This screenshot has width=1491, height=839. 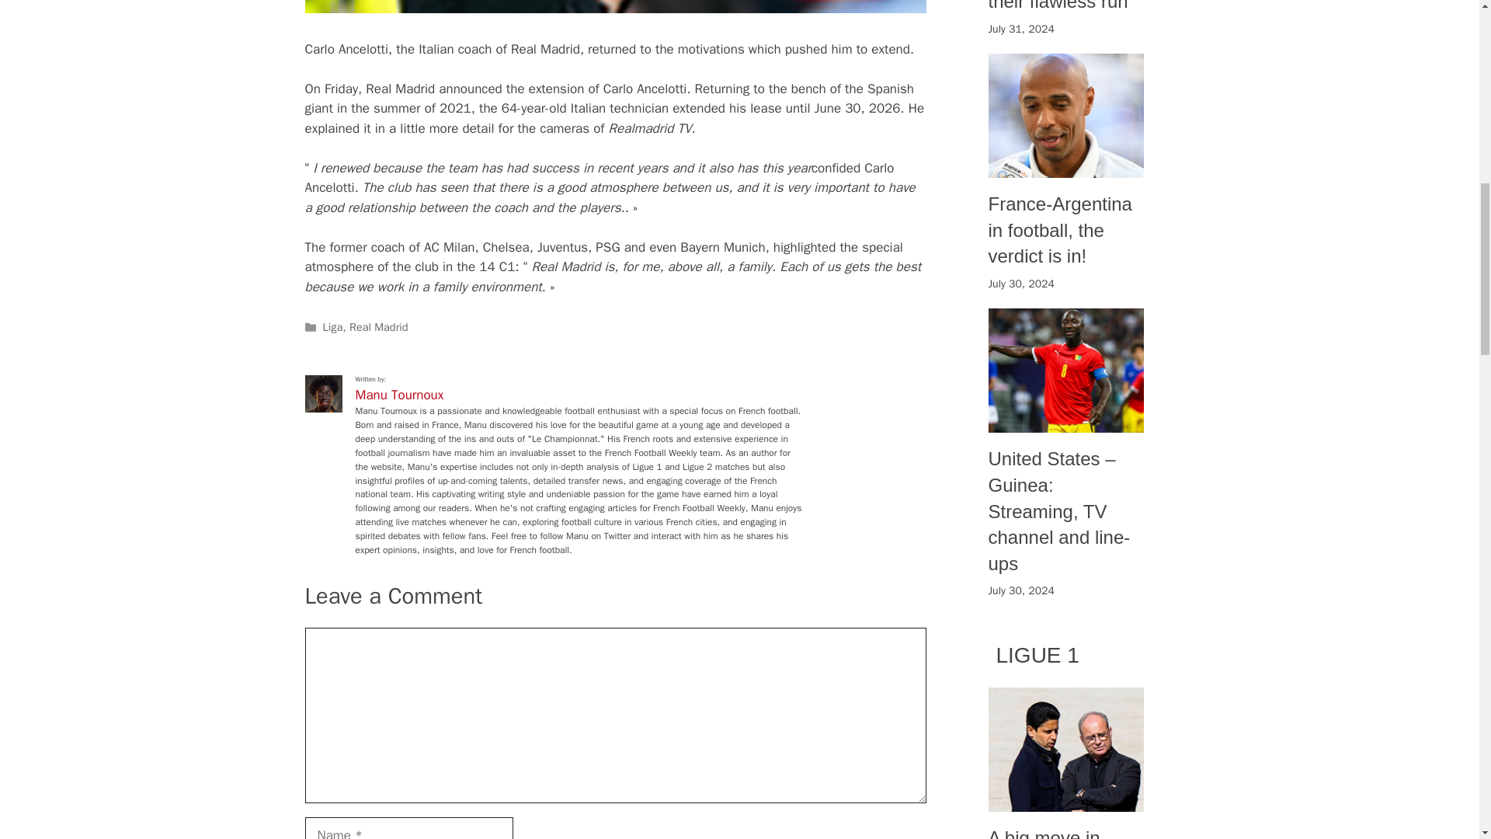 I want to click on Scroll back to top, so click(x=1441, y=737).